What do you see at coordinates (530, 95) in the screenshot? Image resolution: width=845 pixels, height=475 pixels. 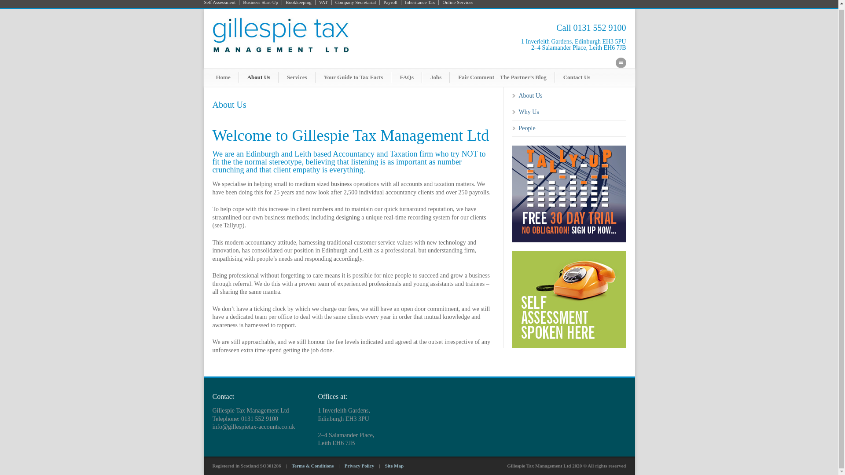 I see `About Us` at bounding box center [530, 95].